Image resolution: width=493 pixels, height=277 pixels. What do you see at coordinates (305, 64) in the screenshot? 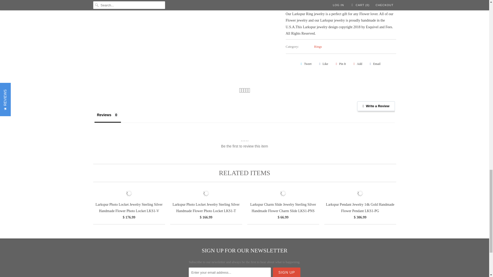
I see `Share this on Twitter` at bounding box center [305, 64].